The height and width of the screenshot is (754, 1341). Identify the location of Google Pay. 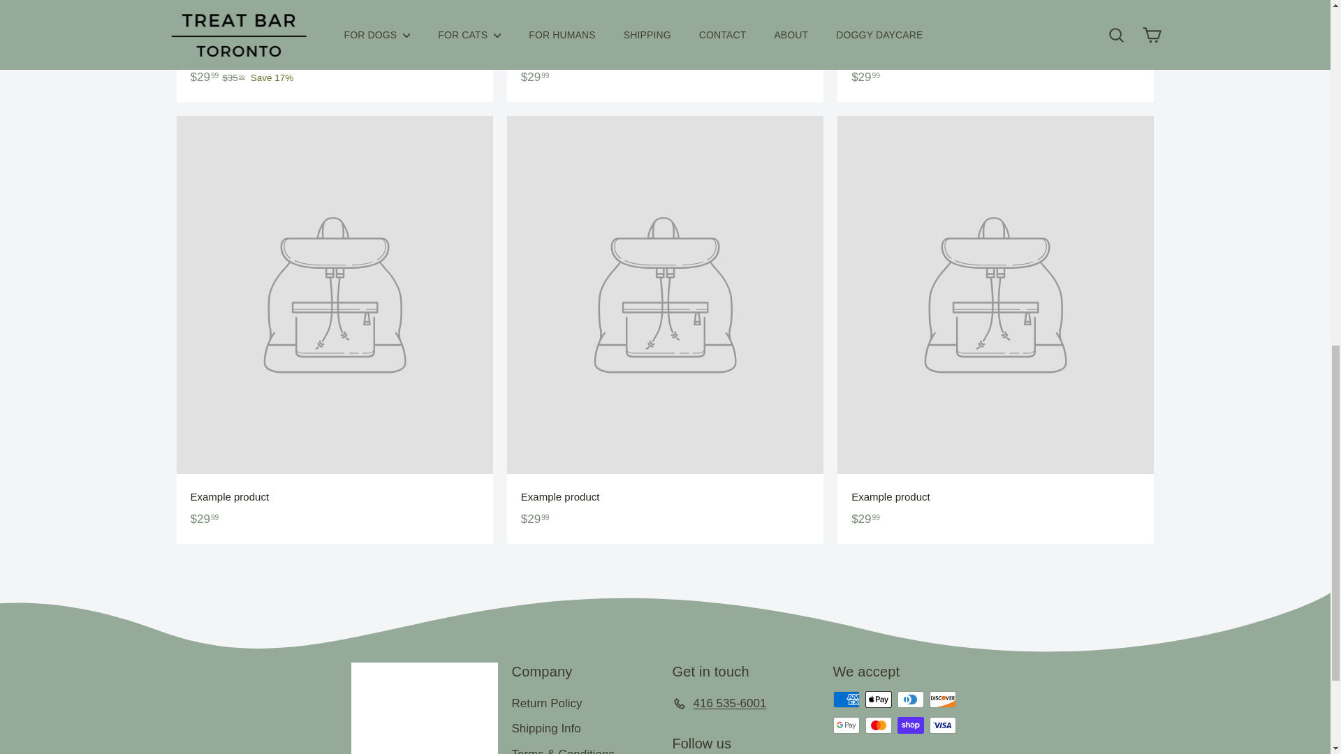
(846, 725).